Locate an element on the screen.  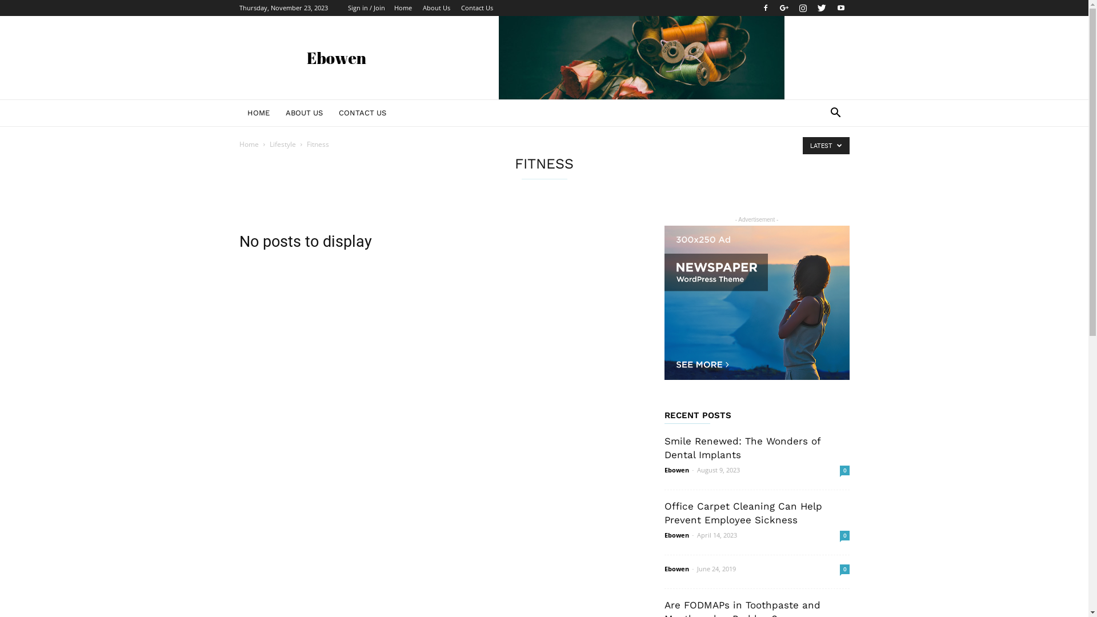
Smile Renewed: The Wonders of Dental Implants is located at coordinates (742, 448).